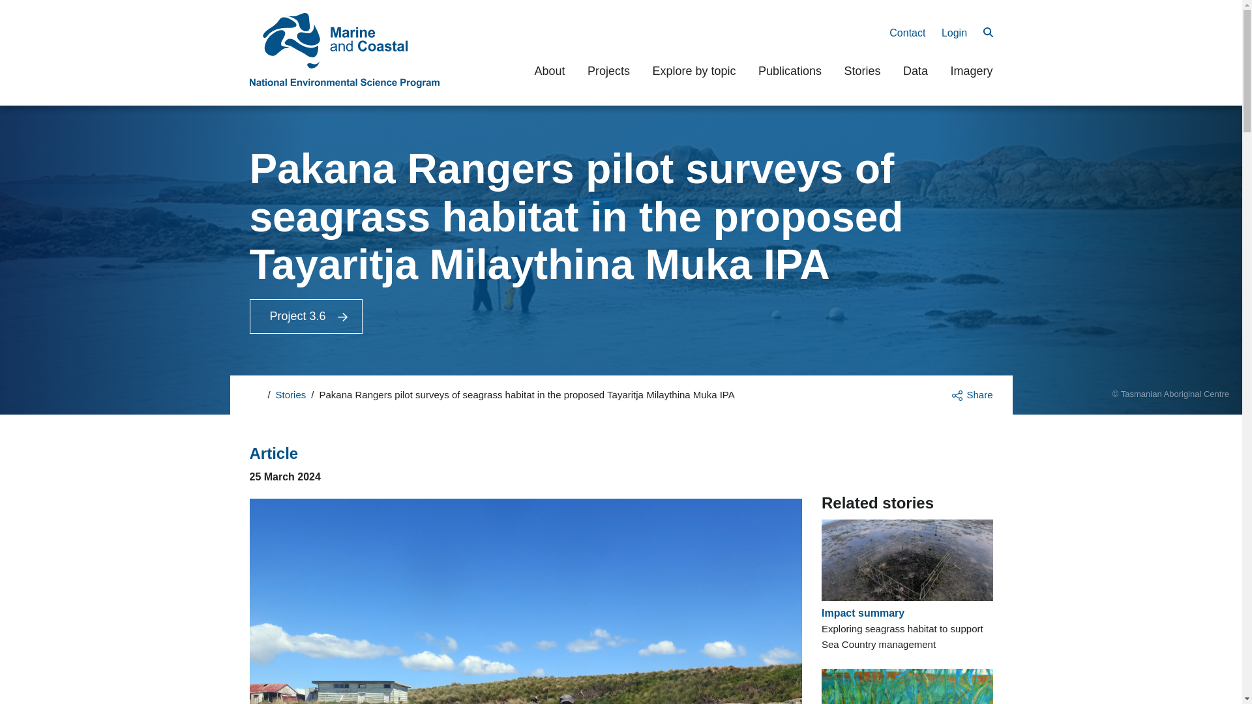  Describe the element at coordinates (915, 70) in the screenshot. I see `Data` at that location.